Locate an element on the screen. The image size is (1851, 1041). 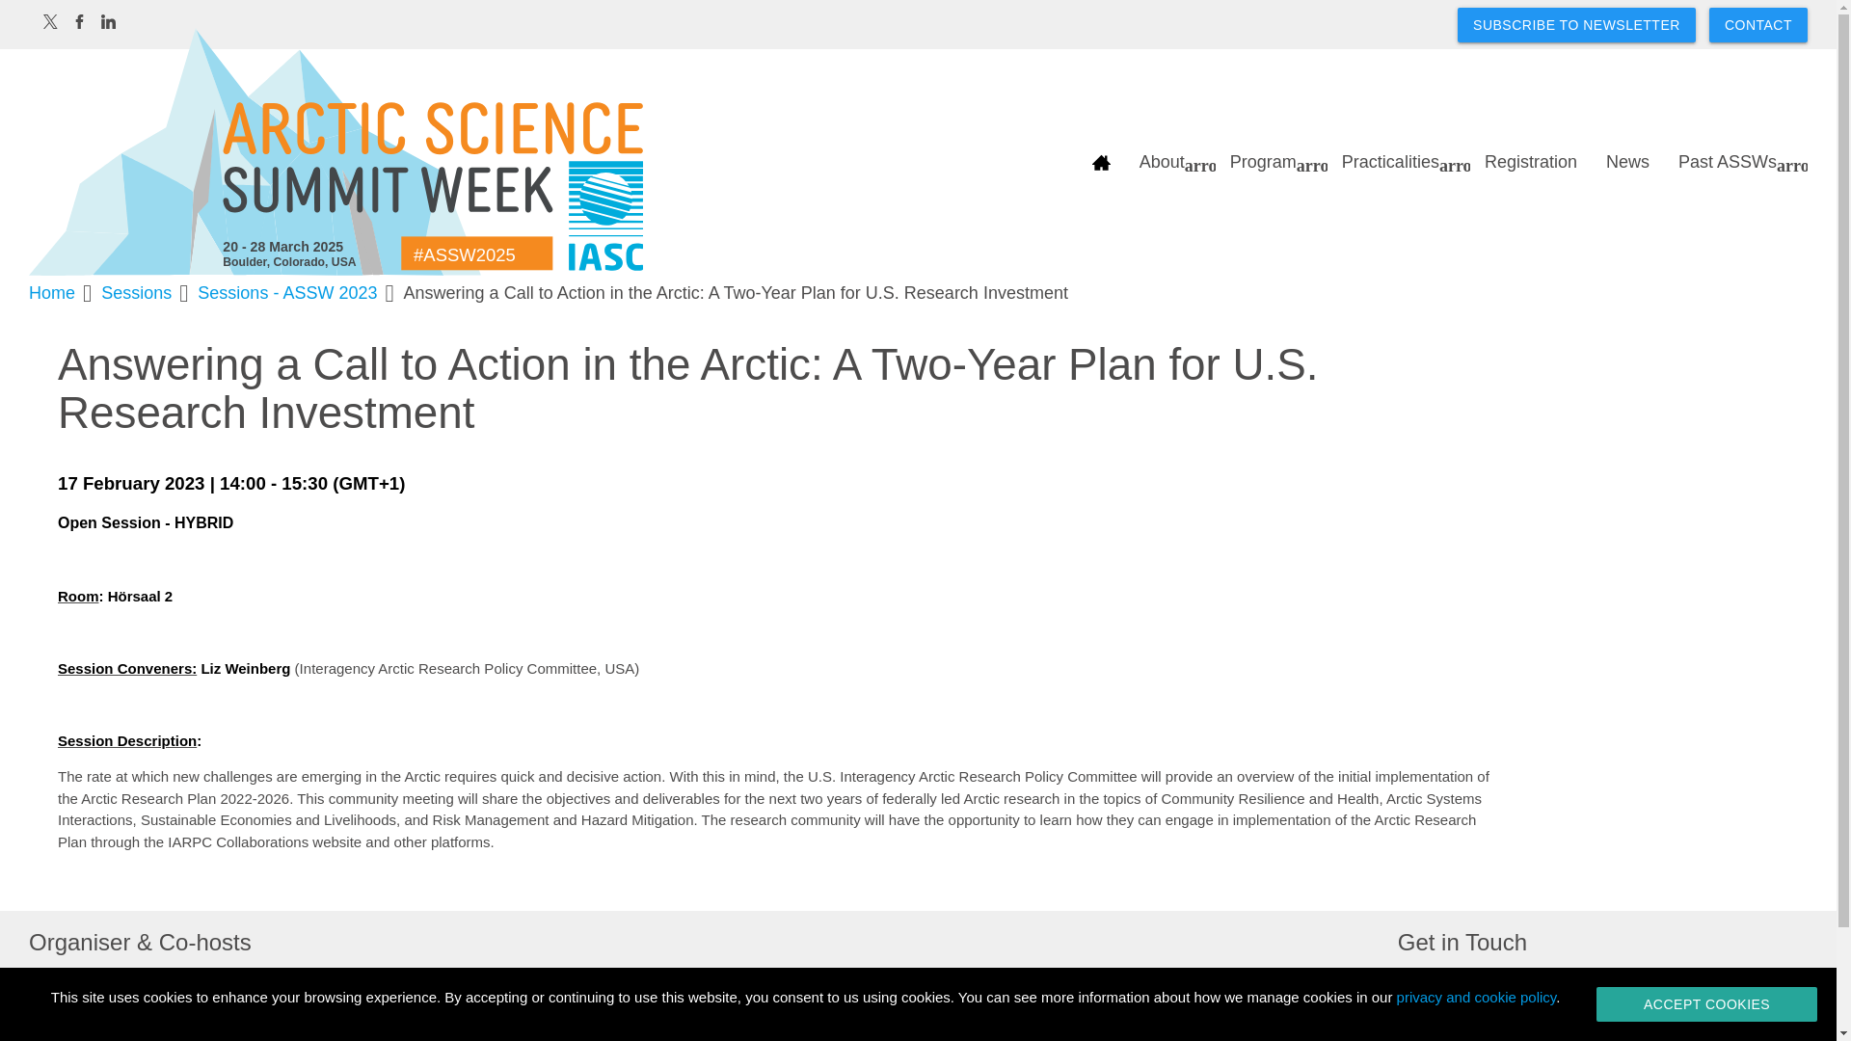
Sessions is located at coordinates (137, 293).